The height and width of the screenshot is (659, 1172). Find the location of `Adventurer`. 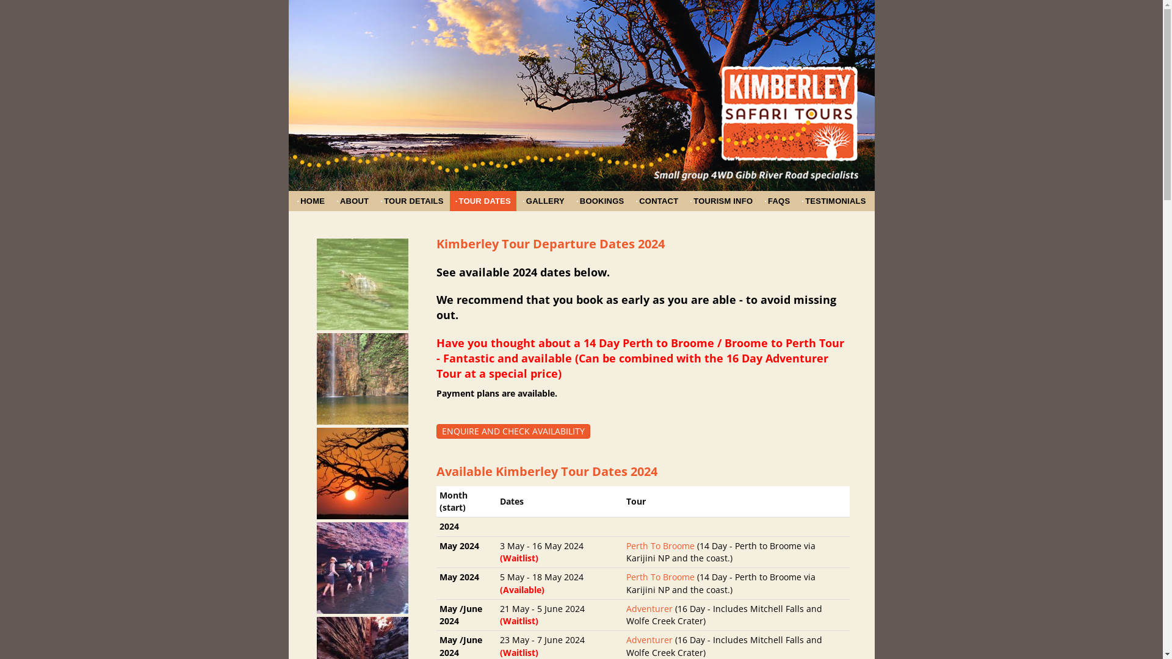

Adventurer is located at coordinates (649, 639).